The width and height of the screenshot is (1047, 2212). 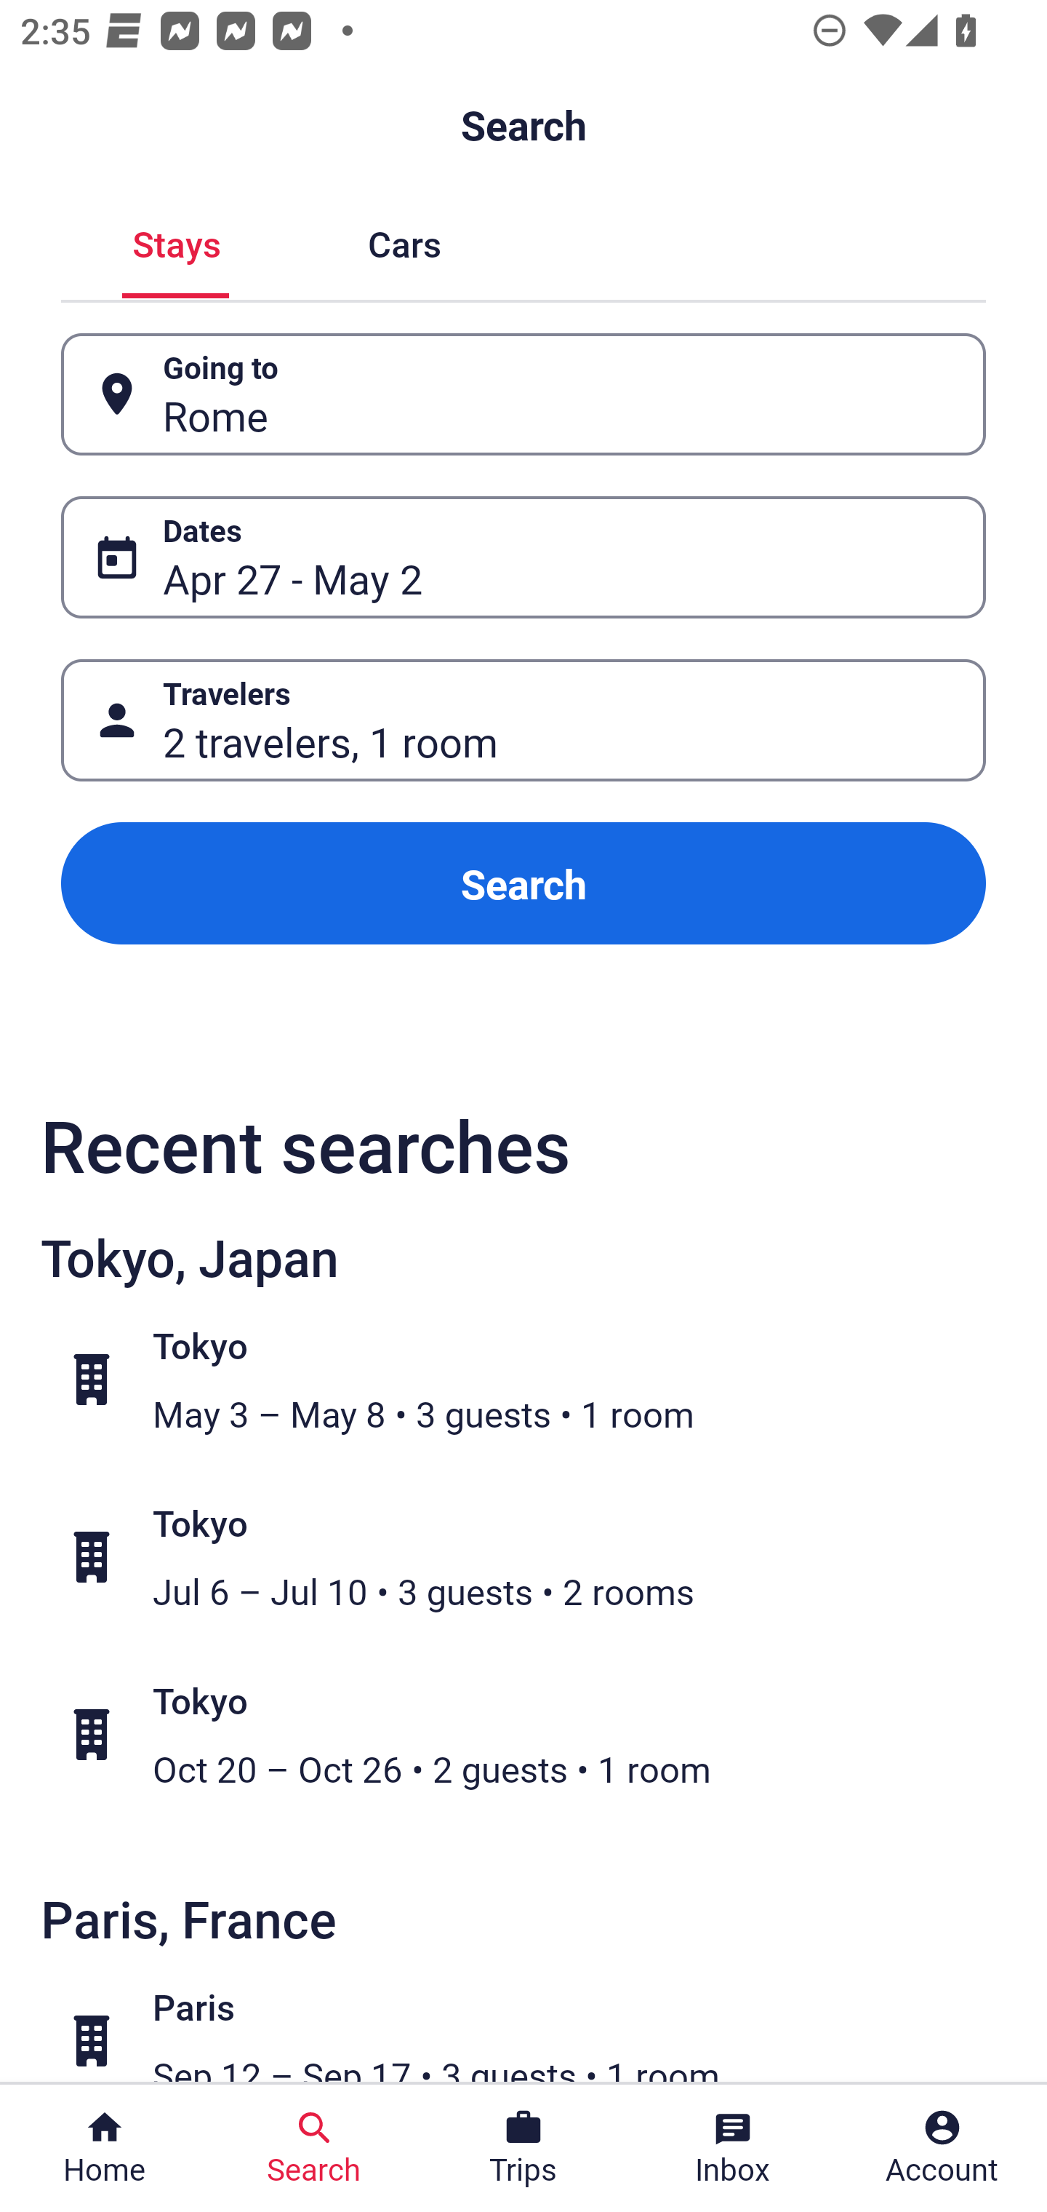 I want to click on Search, so click(x=523, y=883).